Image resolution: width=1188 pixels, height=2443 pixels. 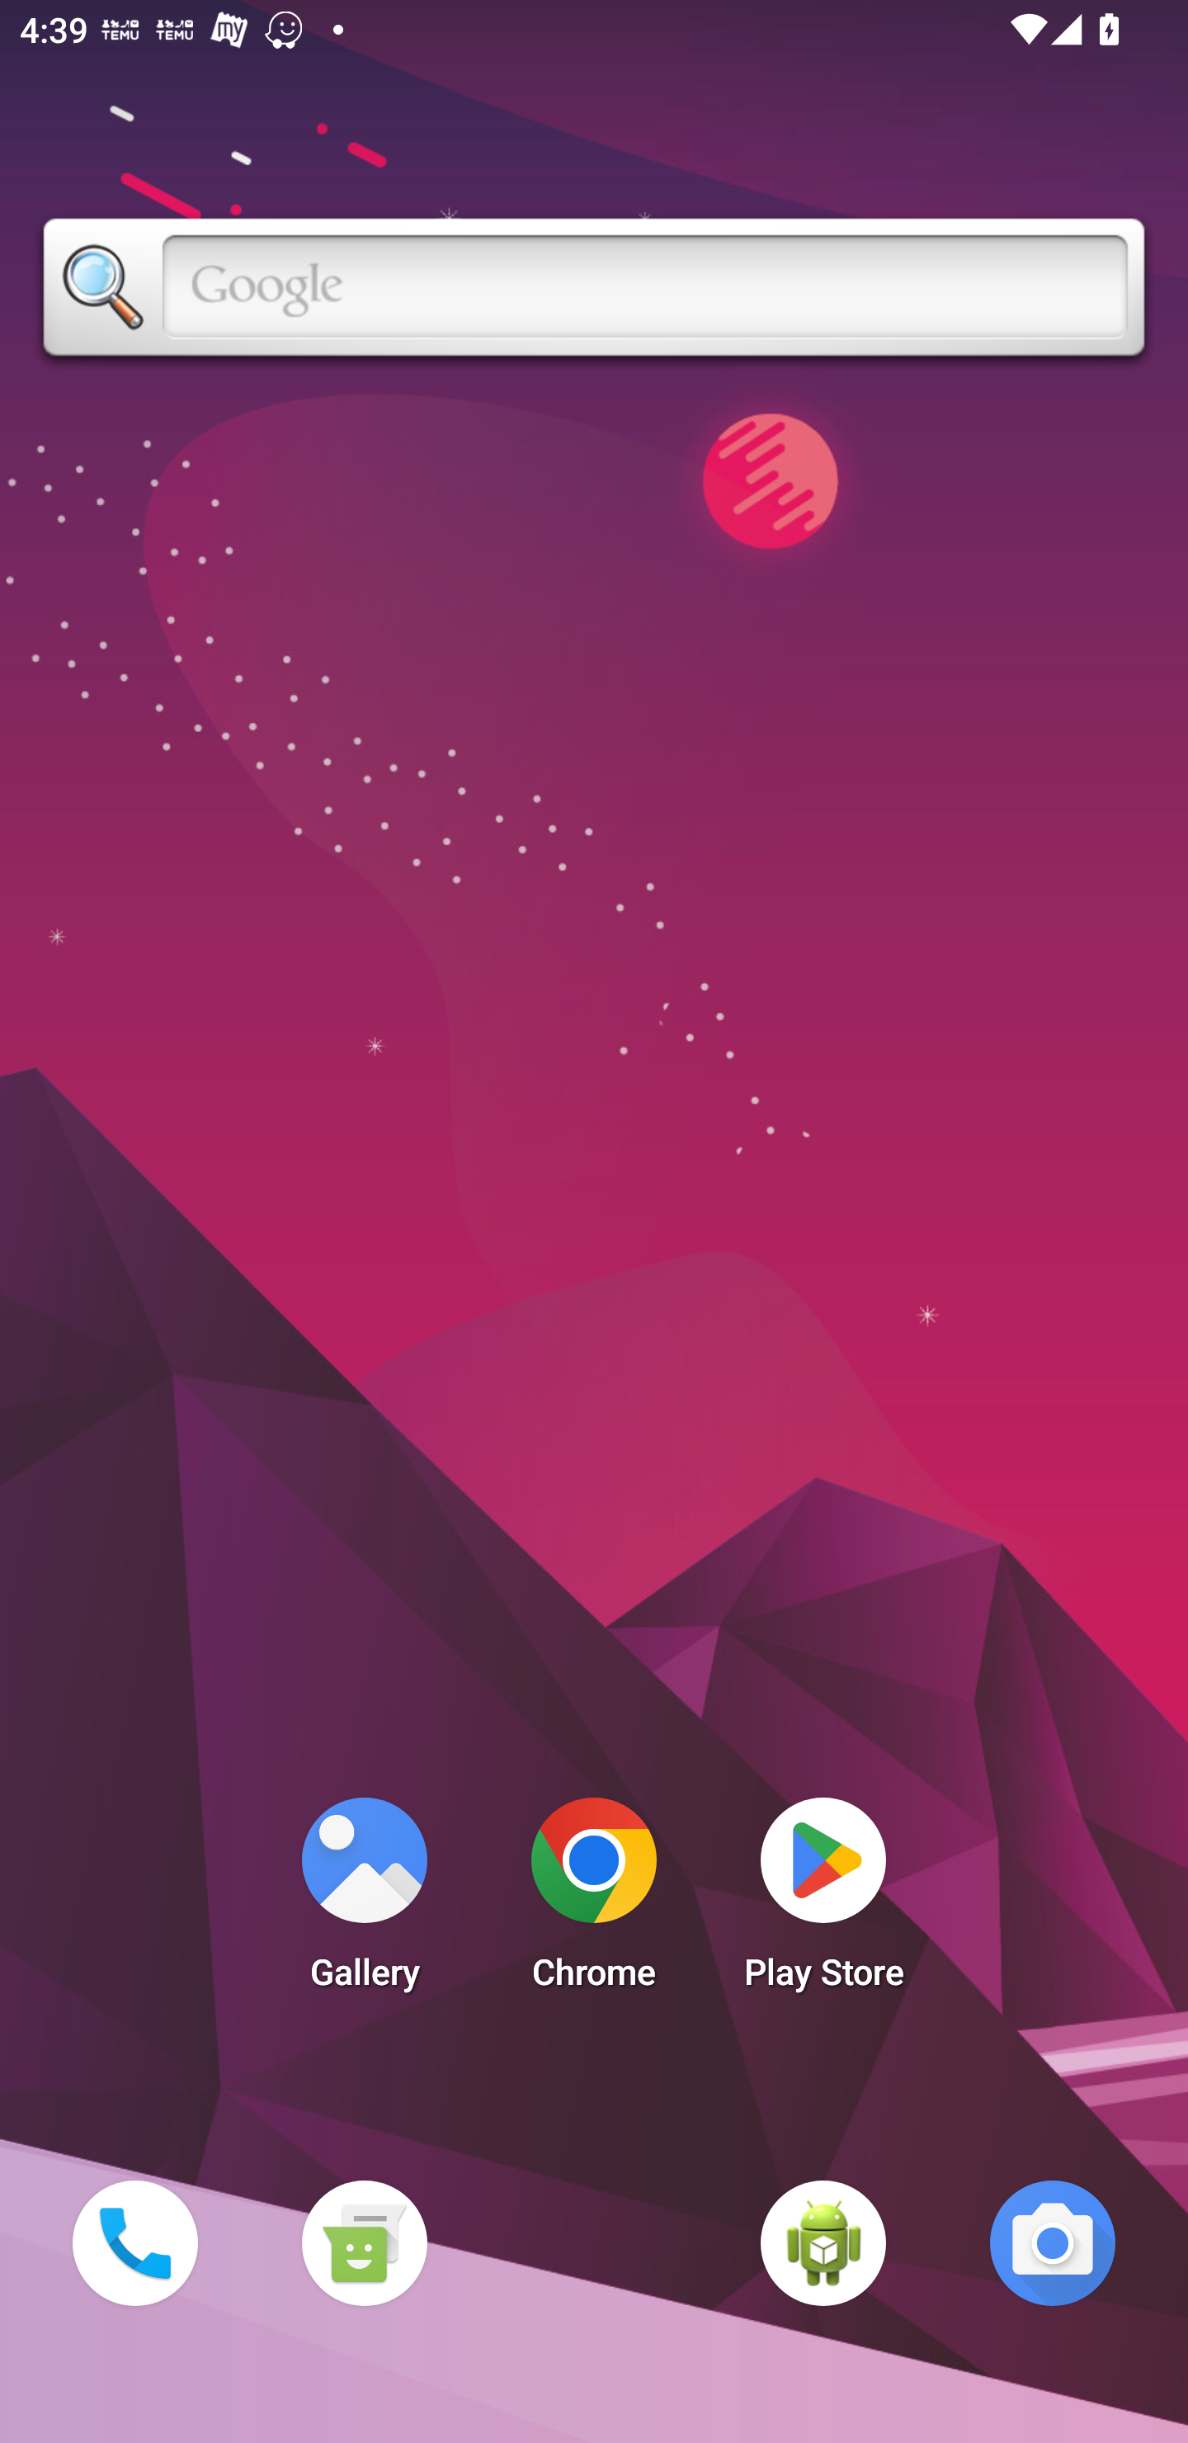 I want to click on Gallery, so click(x=364, y=1902).